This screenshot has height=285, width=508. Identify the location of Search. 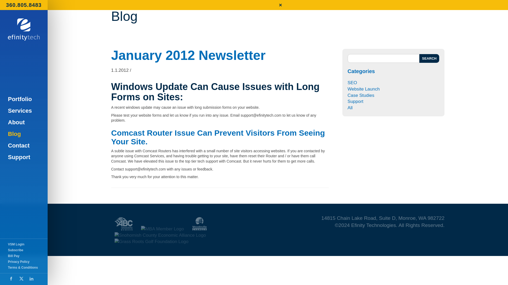
(429, 58).